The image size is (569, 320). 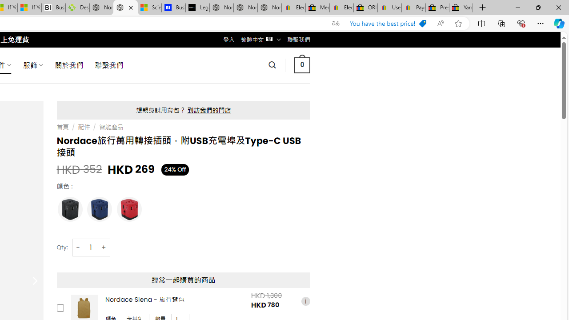 What do you see at coordinates (389, 8) in the screenshot?
I see `User Privacy Notice | eBay` at bounding box center [389, 8].